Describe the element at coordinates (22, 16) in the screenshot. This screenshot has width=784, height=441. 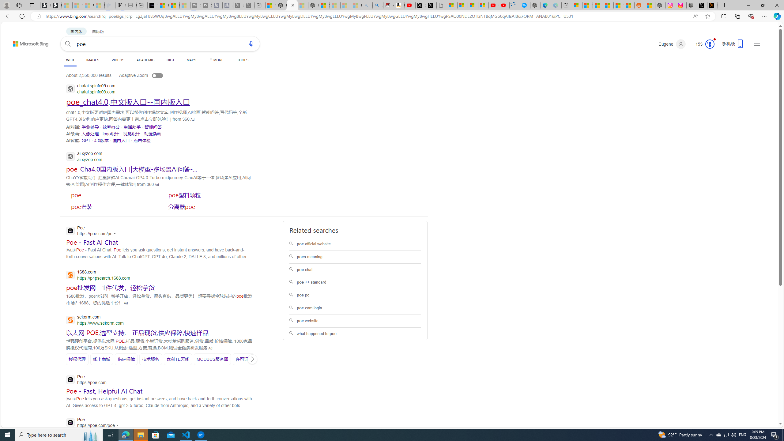
I see `Refresh` at that location.